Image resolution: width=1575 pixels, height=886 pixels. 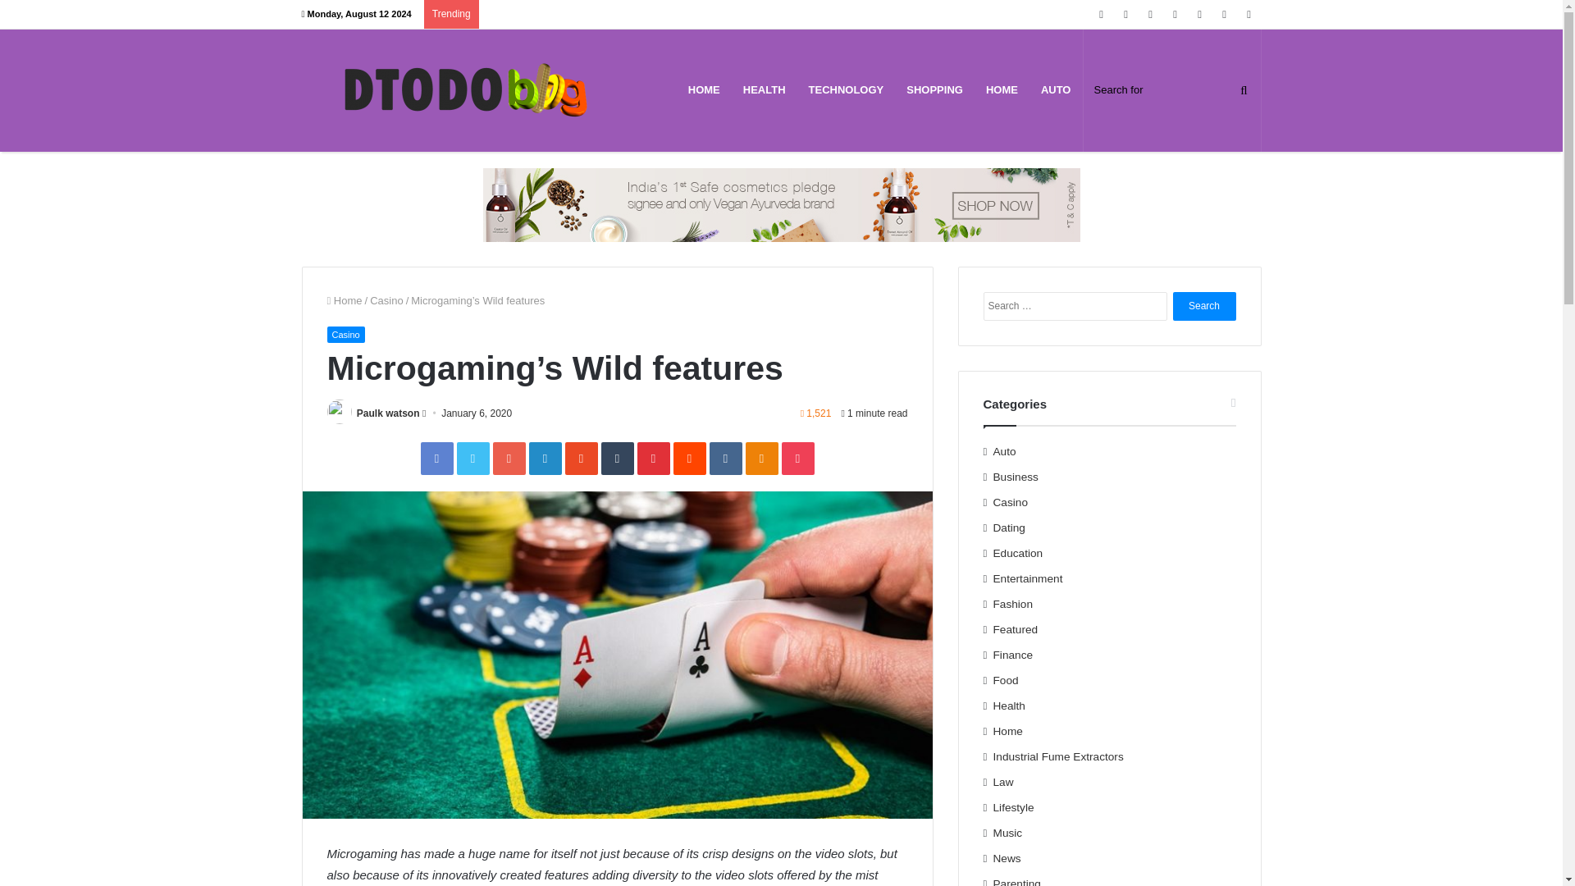 What do you see at coordinates (436, 458) in the screenshot?
I see `Facebook` at bounding box center [436, 458].